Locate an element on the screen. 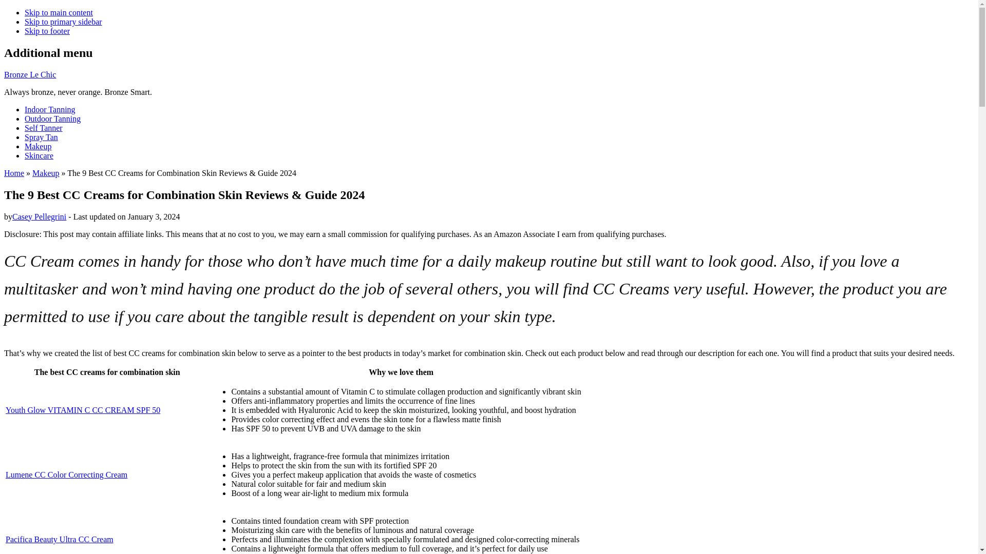 The width and height of the screenshot is (986, 554). Skip to footer is located at coordinates (47, 31).